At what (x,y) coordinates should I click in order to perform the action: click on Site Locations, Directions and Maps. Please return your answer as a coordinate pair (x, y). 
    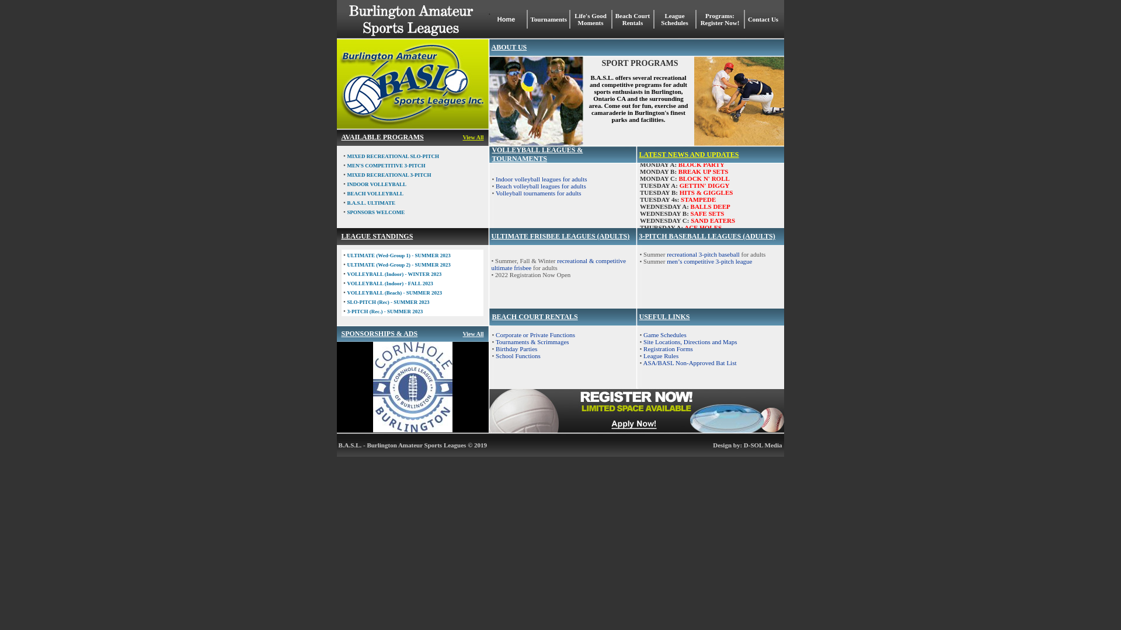
    Looking at the image, I should click on (690, 342).